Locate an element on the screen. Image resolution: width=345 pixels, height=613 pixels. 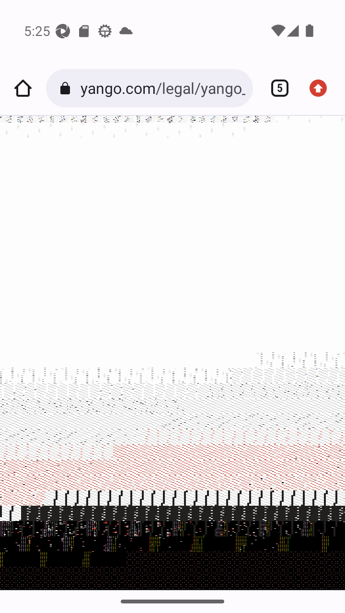
Switch or close tabs is located at coordinates (276, 88).